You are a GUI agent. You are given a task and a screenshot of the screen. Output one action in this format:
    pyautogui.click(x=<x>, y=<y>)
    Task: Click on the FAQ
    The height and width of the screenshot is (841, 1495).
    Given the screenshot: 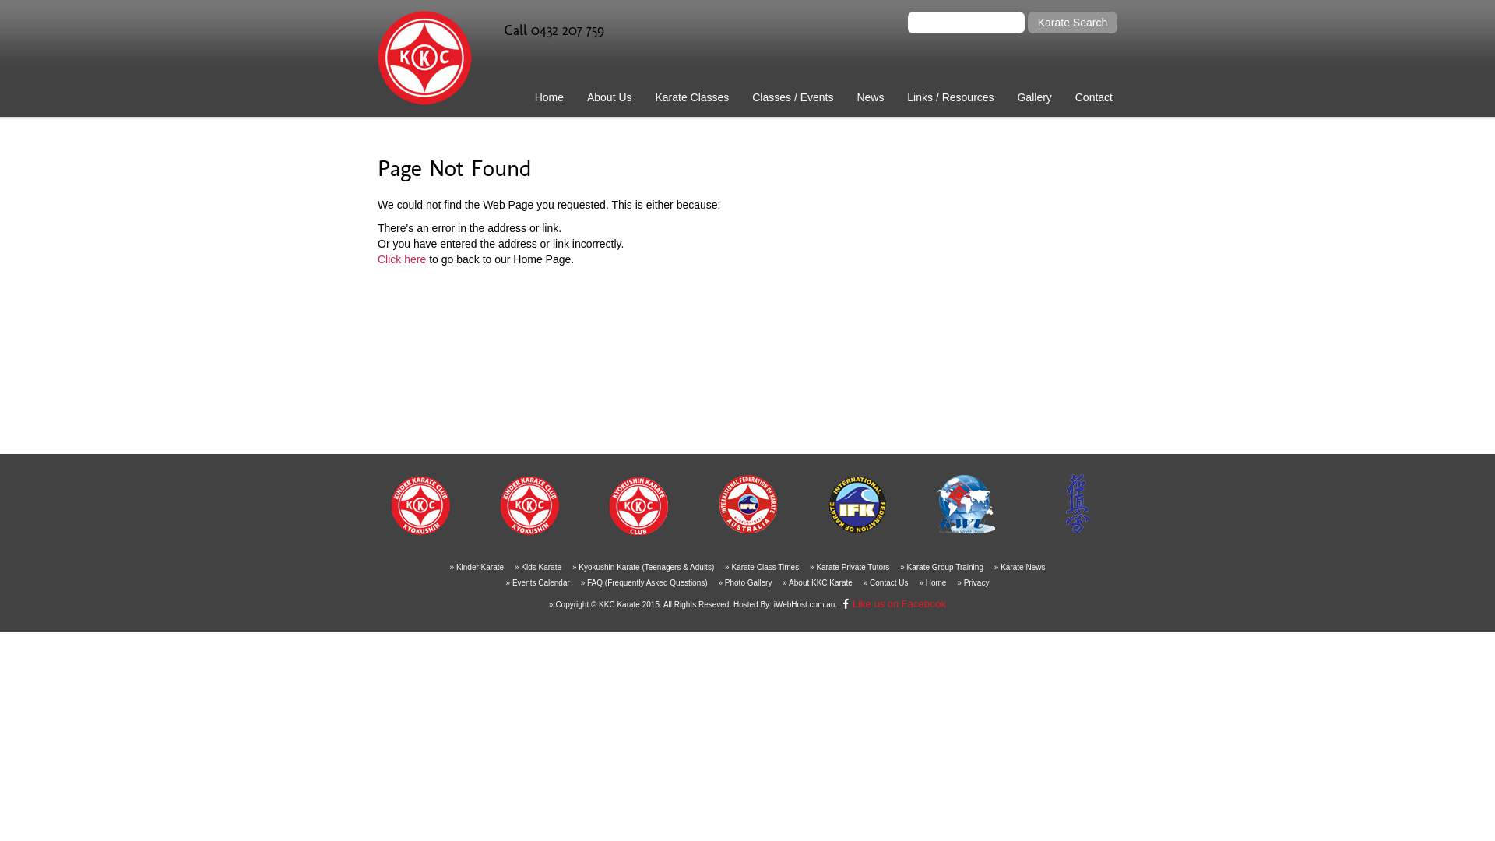 What is the action you would take?
    pyautogui.click(x=1127, y=120)
    